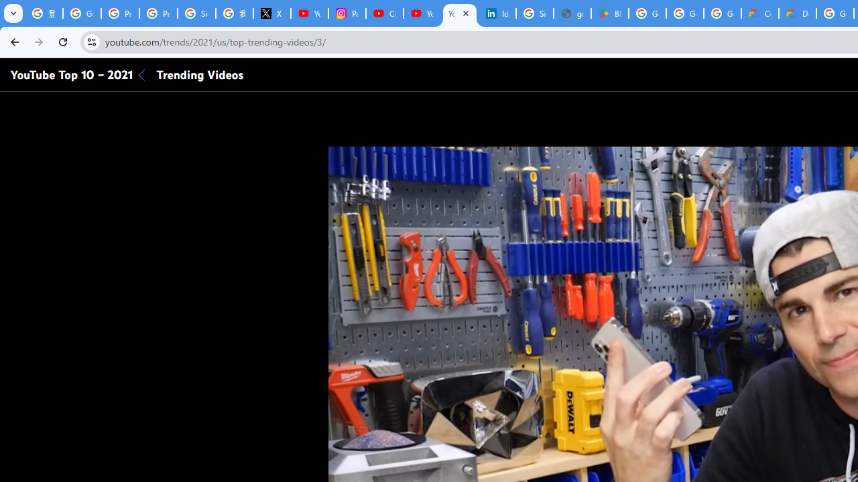 The image size is (858, 482). Describe the element at coordinates (760, 13) in the screenshot. I see `Customer Care | Google Cloud` at that location.